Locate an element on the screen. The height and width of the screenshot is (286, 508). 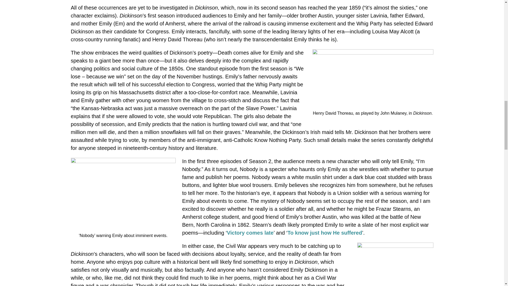
To know just how He suffered is located at coordinates (325, 233).